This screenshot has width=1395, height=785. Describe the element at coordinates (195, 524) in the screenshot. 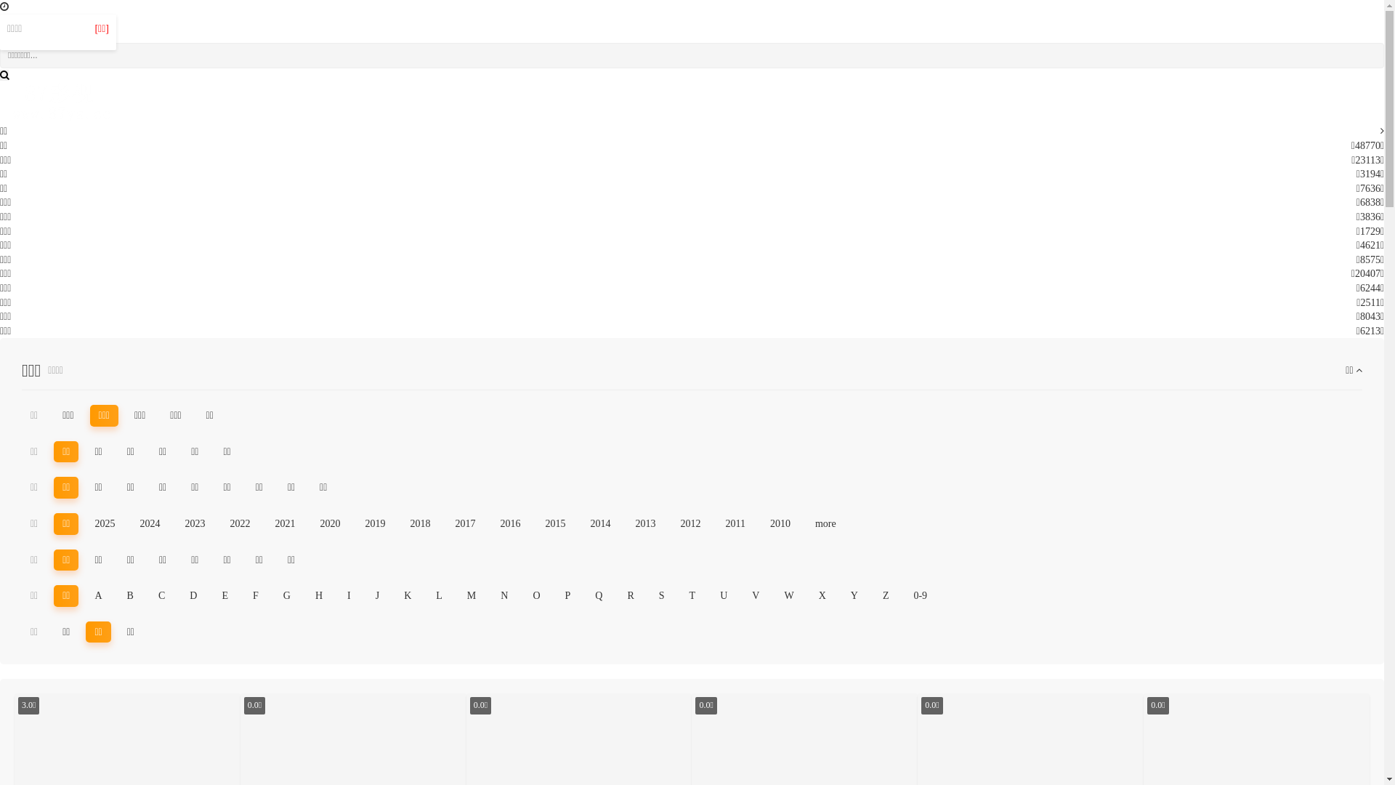

I see `2023` at that location.